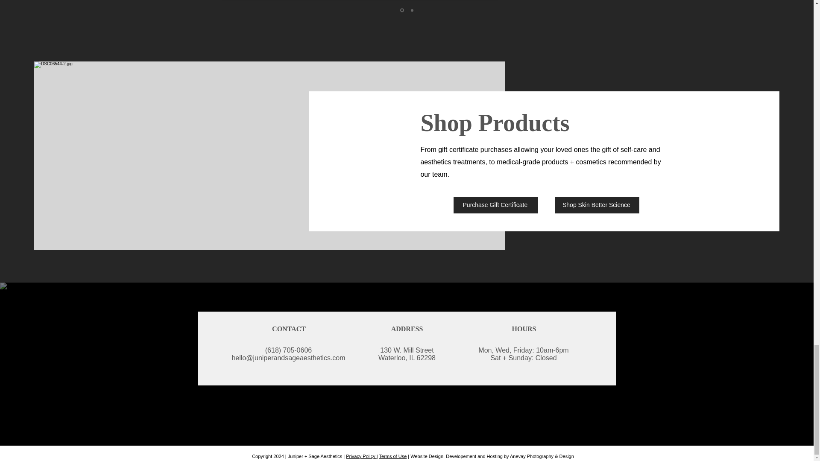  I want to click on Purchase Gift Certificate, so click(495, 205).